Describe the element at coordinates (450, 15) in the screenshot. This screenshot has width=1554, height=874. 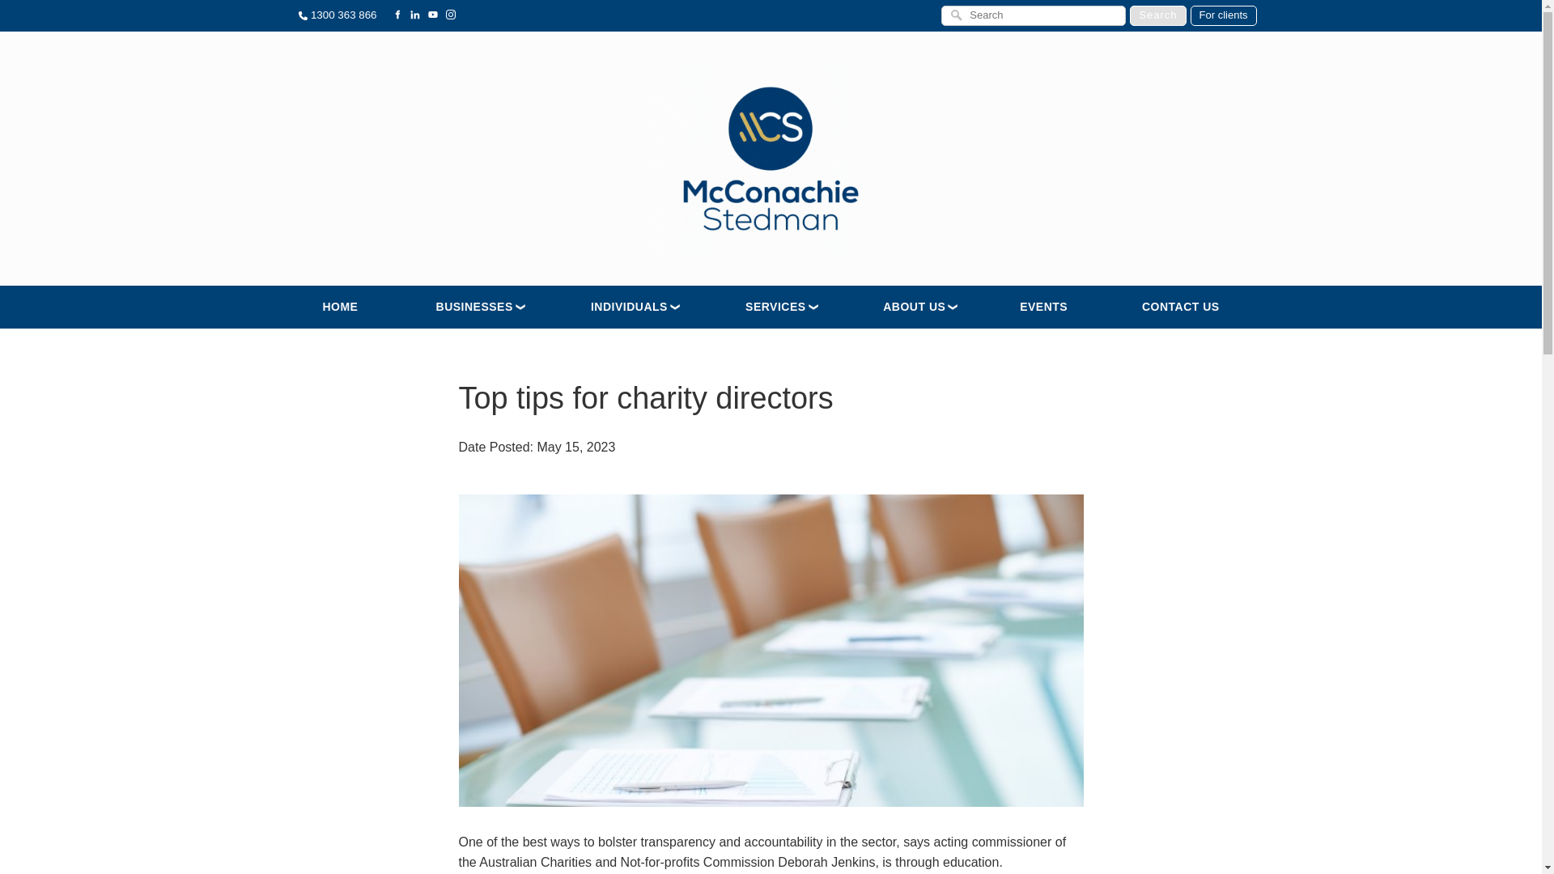
I see `Instagram` at that location.